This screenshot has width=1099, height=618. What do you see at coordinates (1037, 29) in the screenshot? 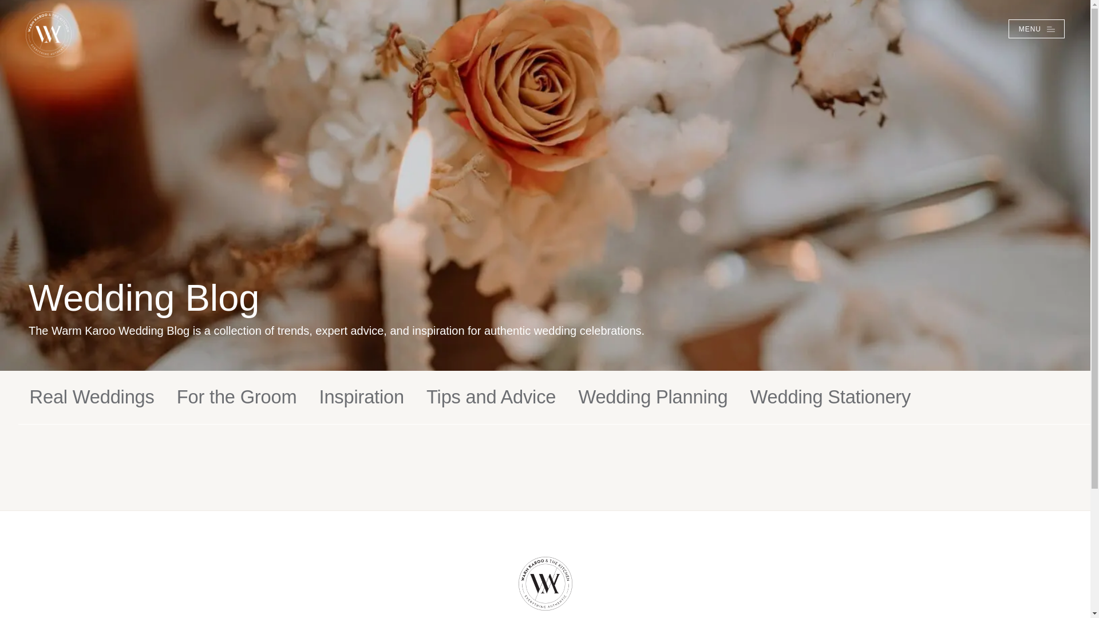
I see `MENU` at bounding box center [1037, 29].